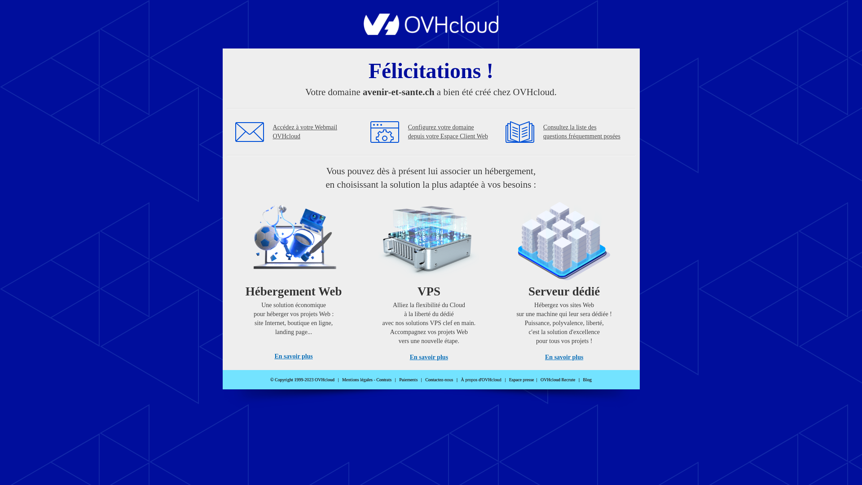  What do you see at coordinates (431, 32) in the screenshot?
I see `OVHcloud` at bounding box center [431, 32].